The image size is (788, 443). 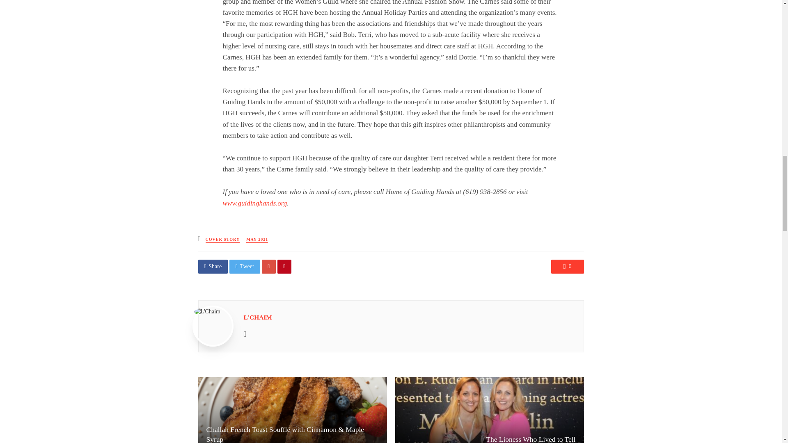 What do you see at coordinates (245, 267) in the screenshot?
I see `Share on Twitter` at bounding box center [245, 267].